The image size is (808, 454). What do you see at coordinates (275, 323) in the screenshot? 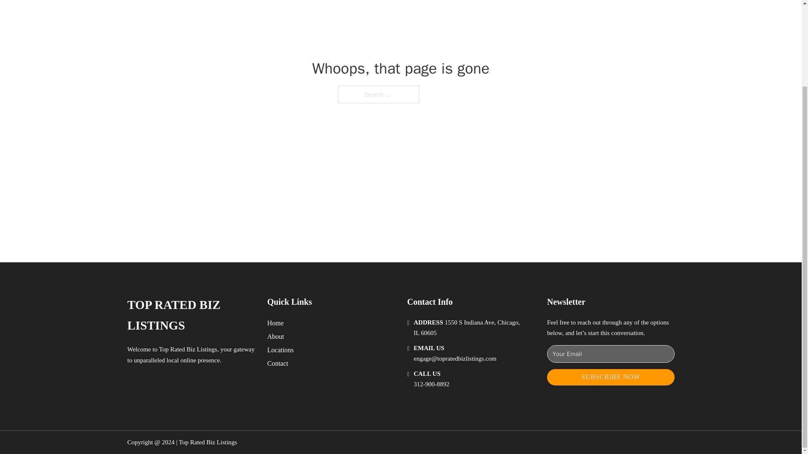
I see `Home` at bounding box center [275, 323].